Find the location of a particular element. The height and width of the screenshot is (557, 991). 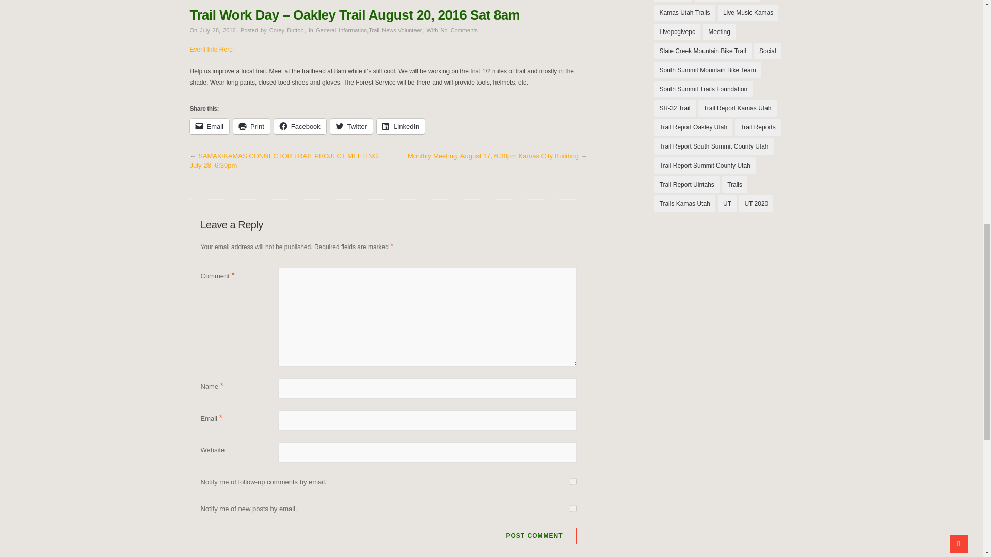

No Comments is located at coordinates (459, 30).